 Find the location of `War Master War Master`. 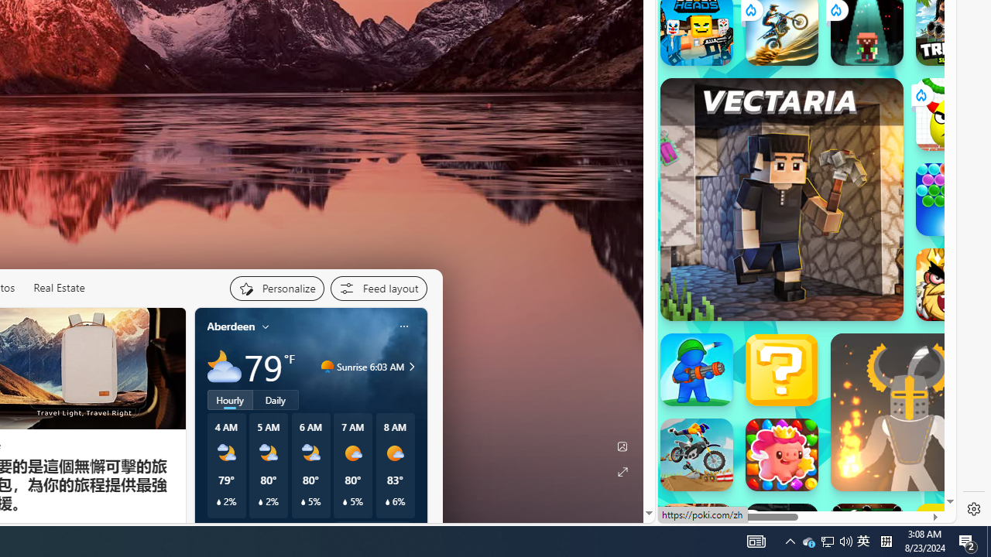

War Master War Master is located at coordinates (697, 370).